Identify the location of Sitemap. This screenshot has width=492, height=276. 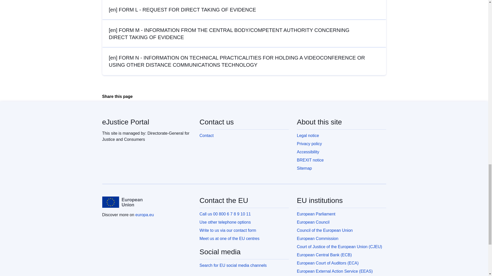
(307, 168).